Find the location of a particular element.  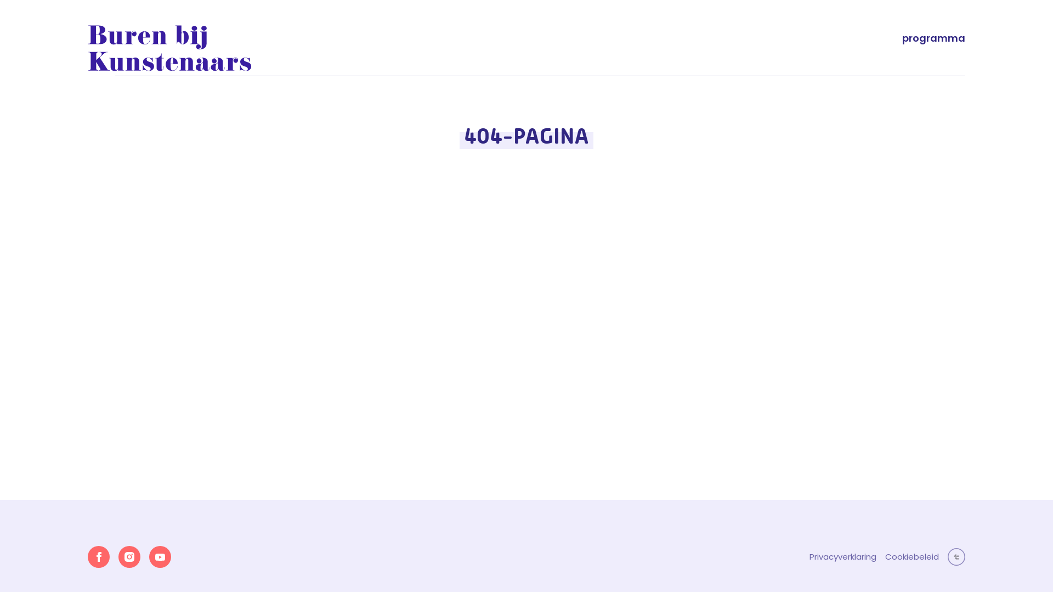

Privacyverklaring is located at coordinates (843, 557).